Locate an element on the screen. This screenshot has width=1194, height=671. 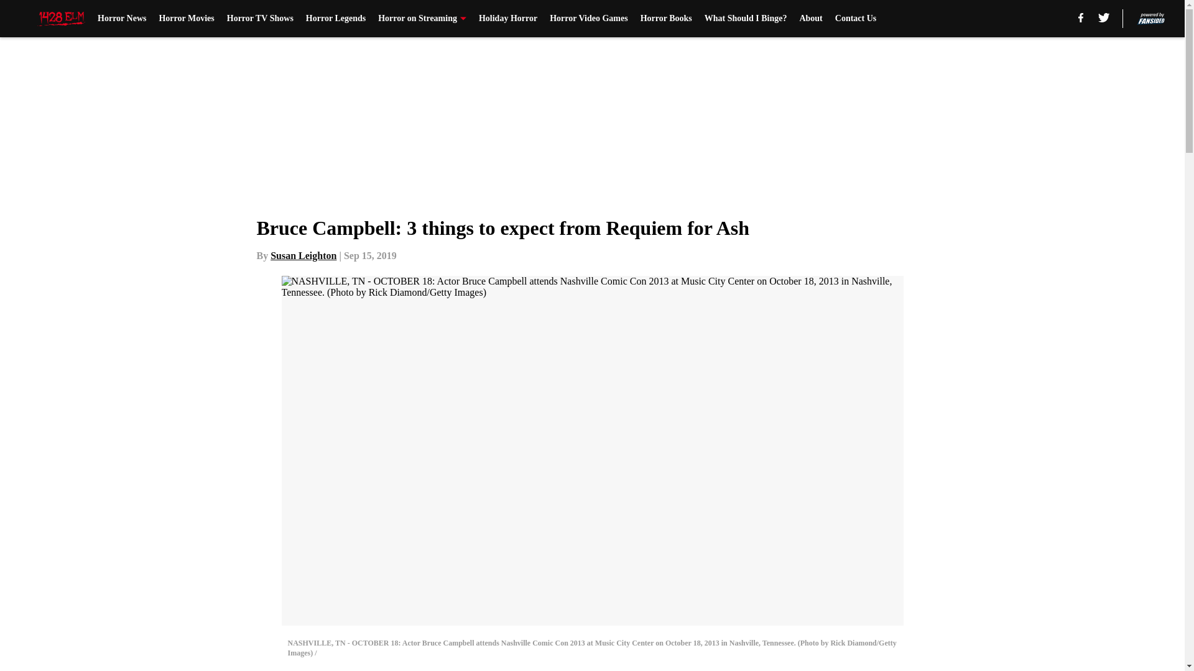
About is located at coordinates (810, 19).